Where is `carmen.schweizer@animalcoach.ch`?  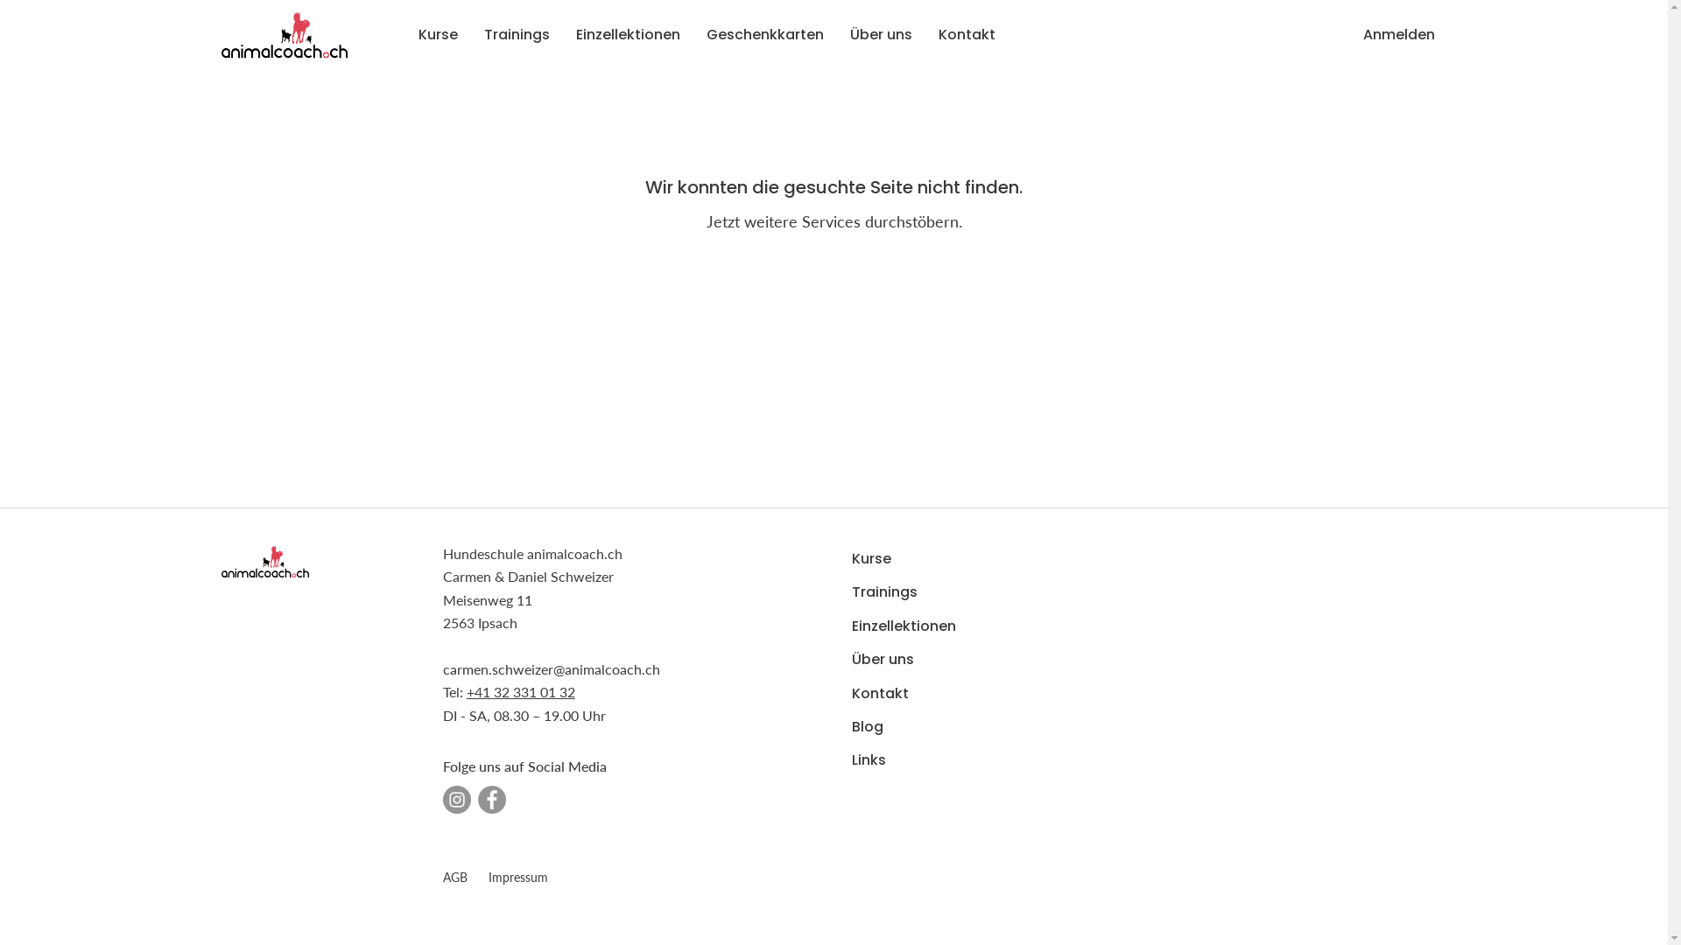 carmen.schweizer@animalcoach.ch is located at coordinates (552, 668).